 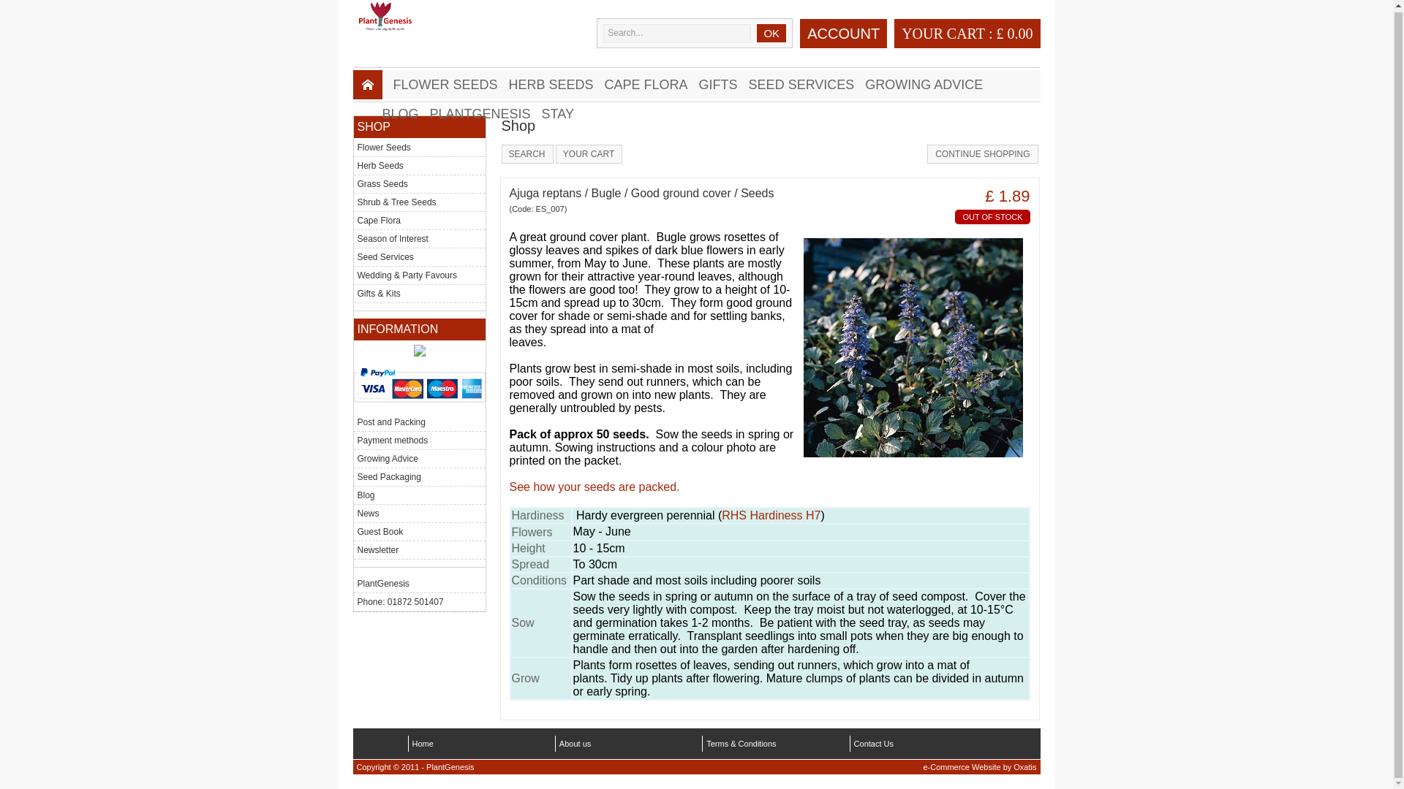 What do you see at coordinates (450, 85) in the screenshot?
I see `FLOWER SEEDS` at bounding box center [450, 85].